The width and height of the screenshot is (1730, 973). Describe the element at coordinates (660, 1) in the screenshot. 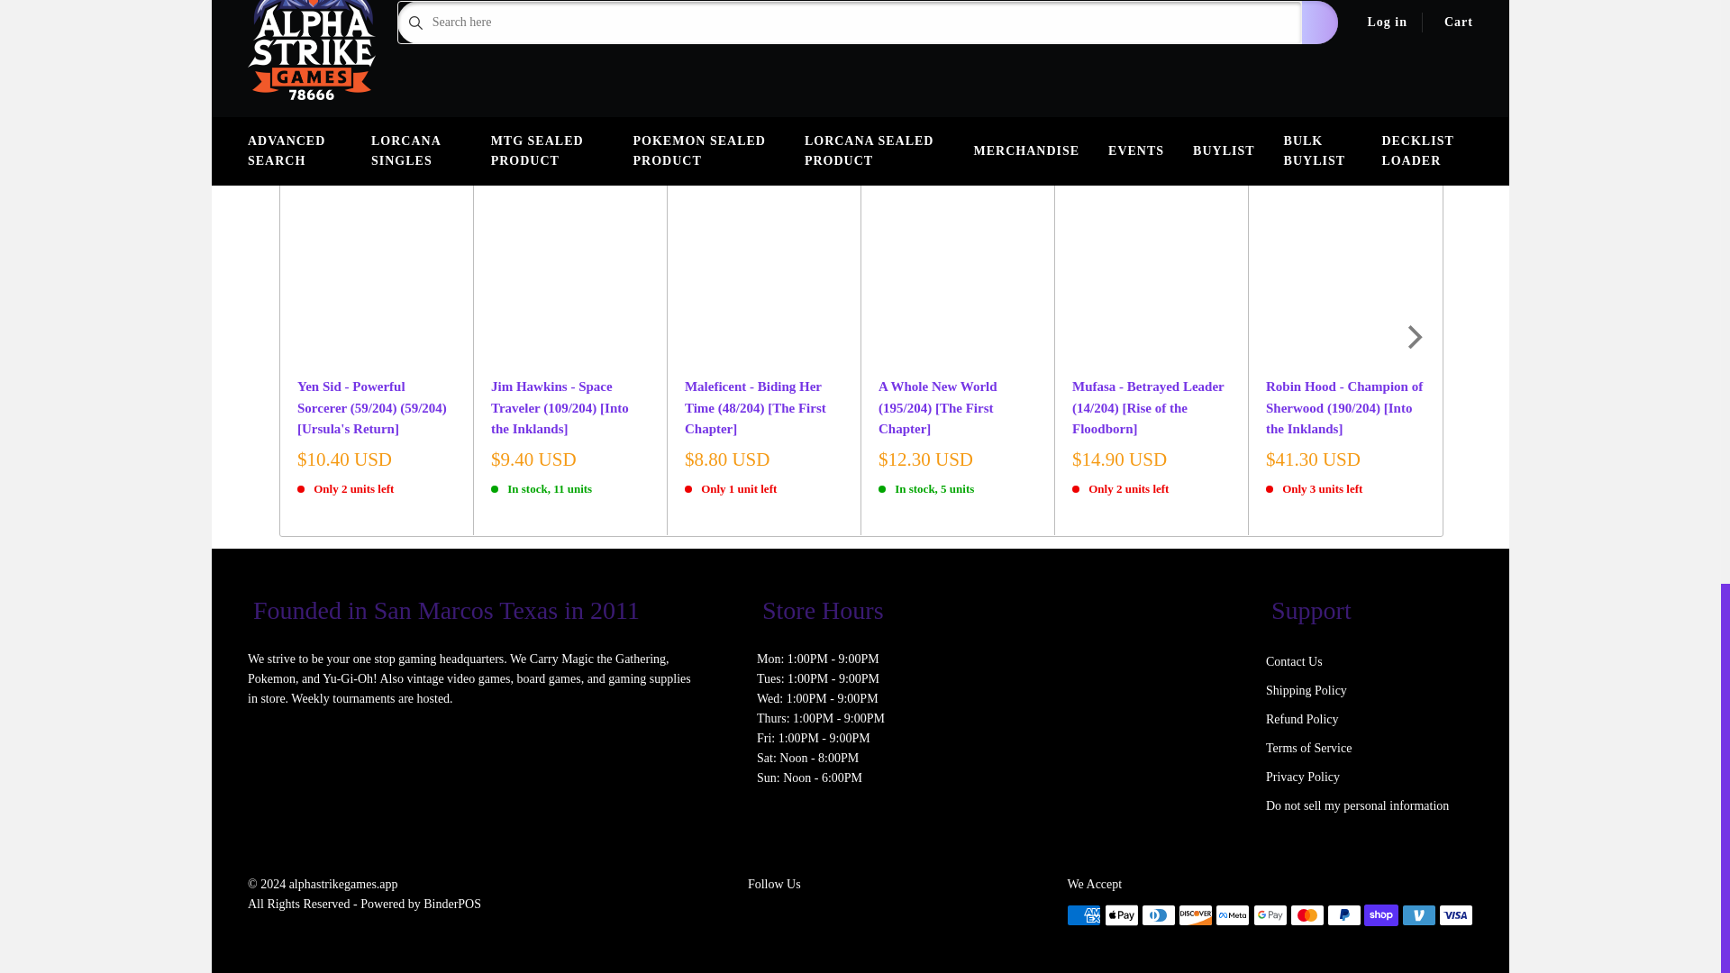

I see `Venmo` at that location.